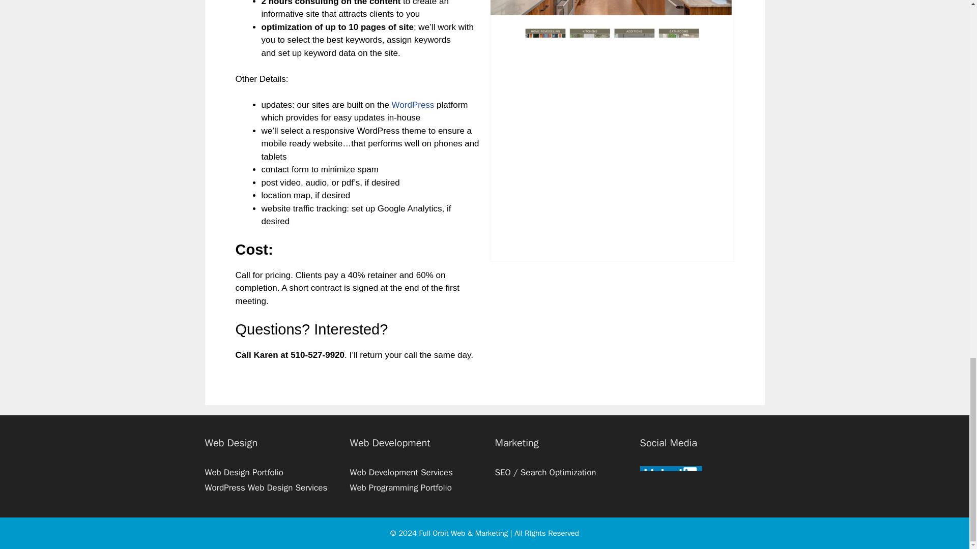 The width and height of the screenshot is (977, 549). Describe the element at coordinates (400, 487) in the screenshot. I see `Web Programming Portfolio` at that location.